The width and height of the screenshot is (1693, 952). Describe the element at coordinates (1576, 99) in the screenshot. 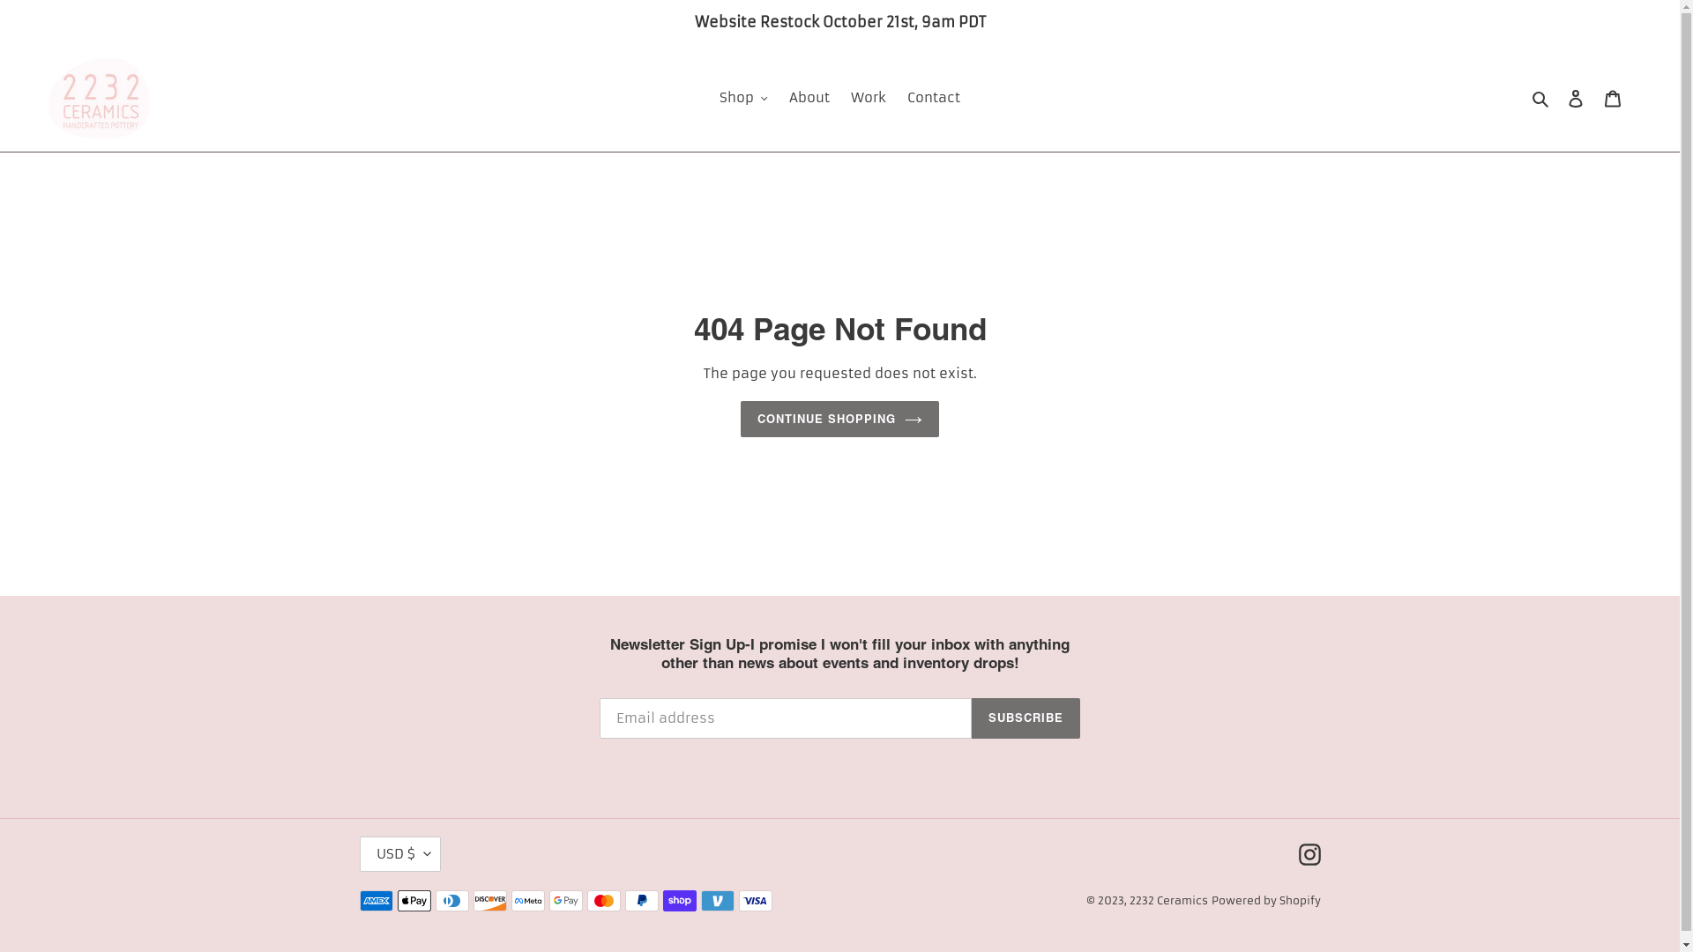

I see `Log in` at that location.